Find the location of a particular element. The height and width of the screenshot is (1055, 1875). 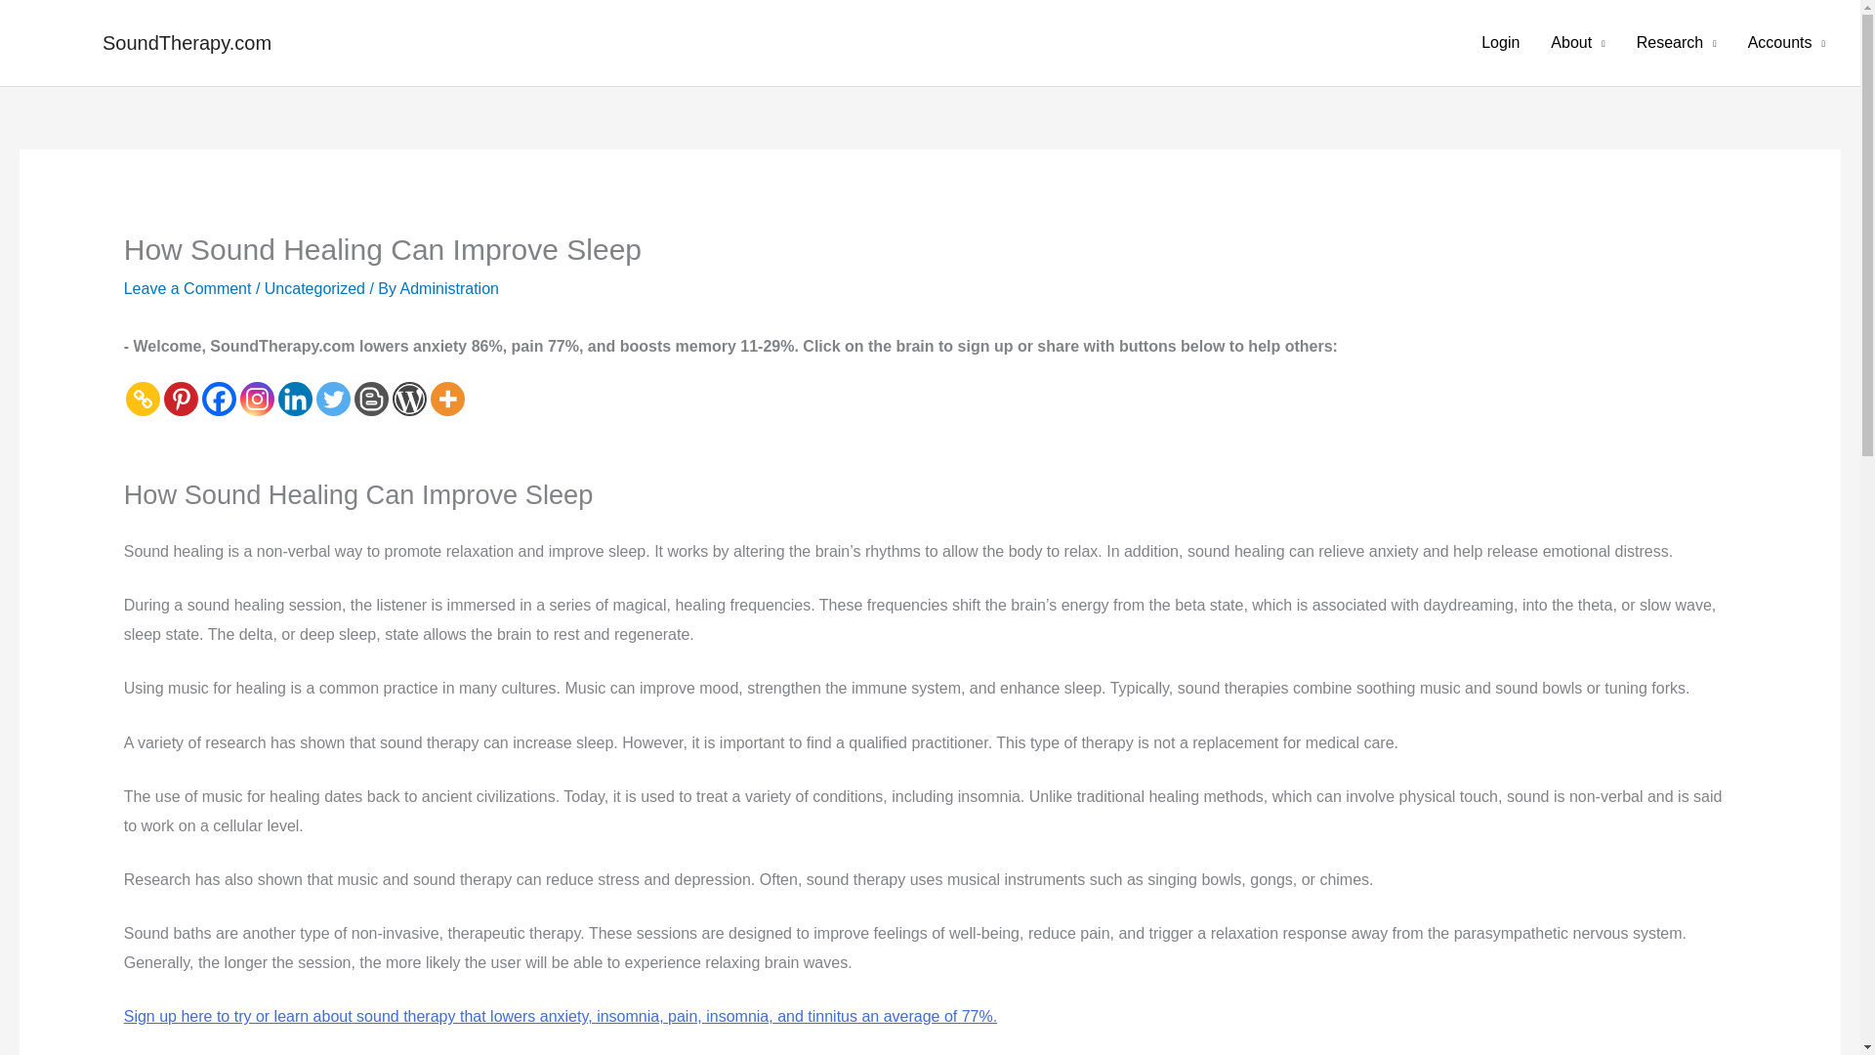

Accounts is located at coordinates (1787, 43).